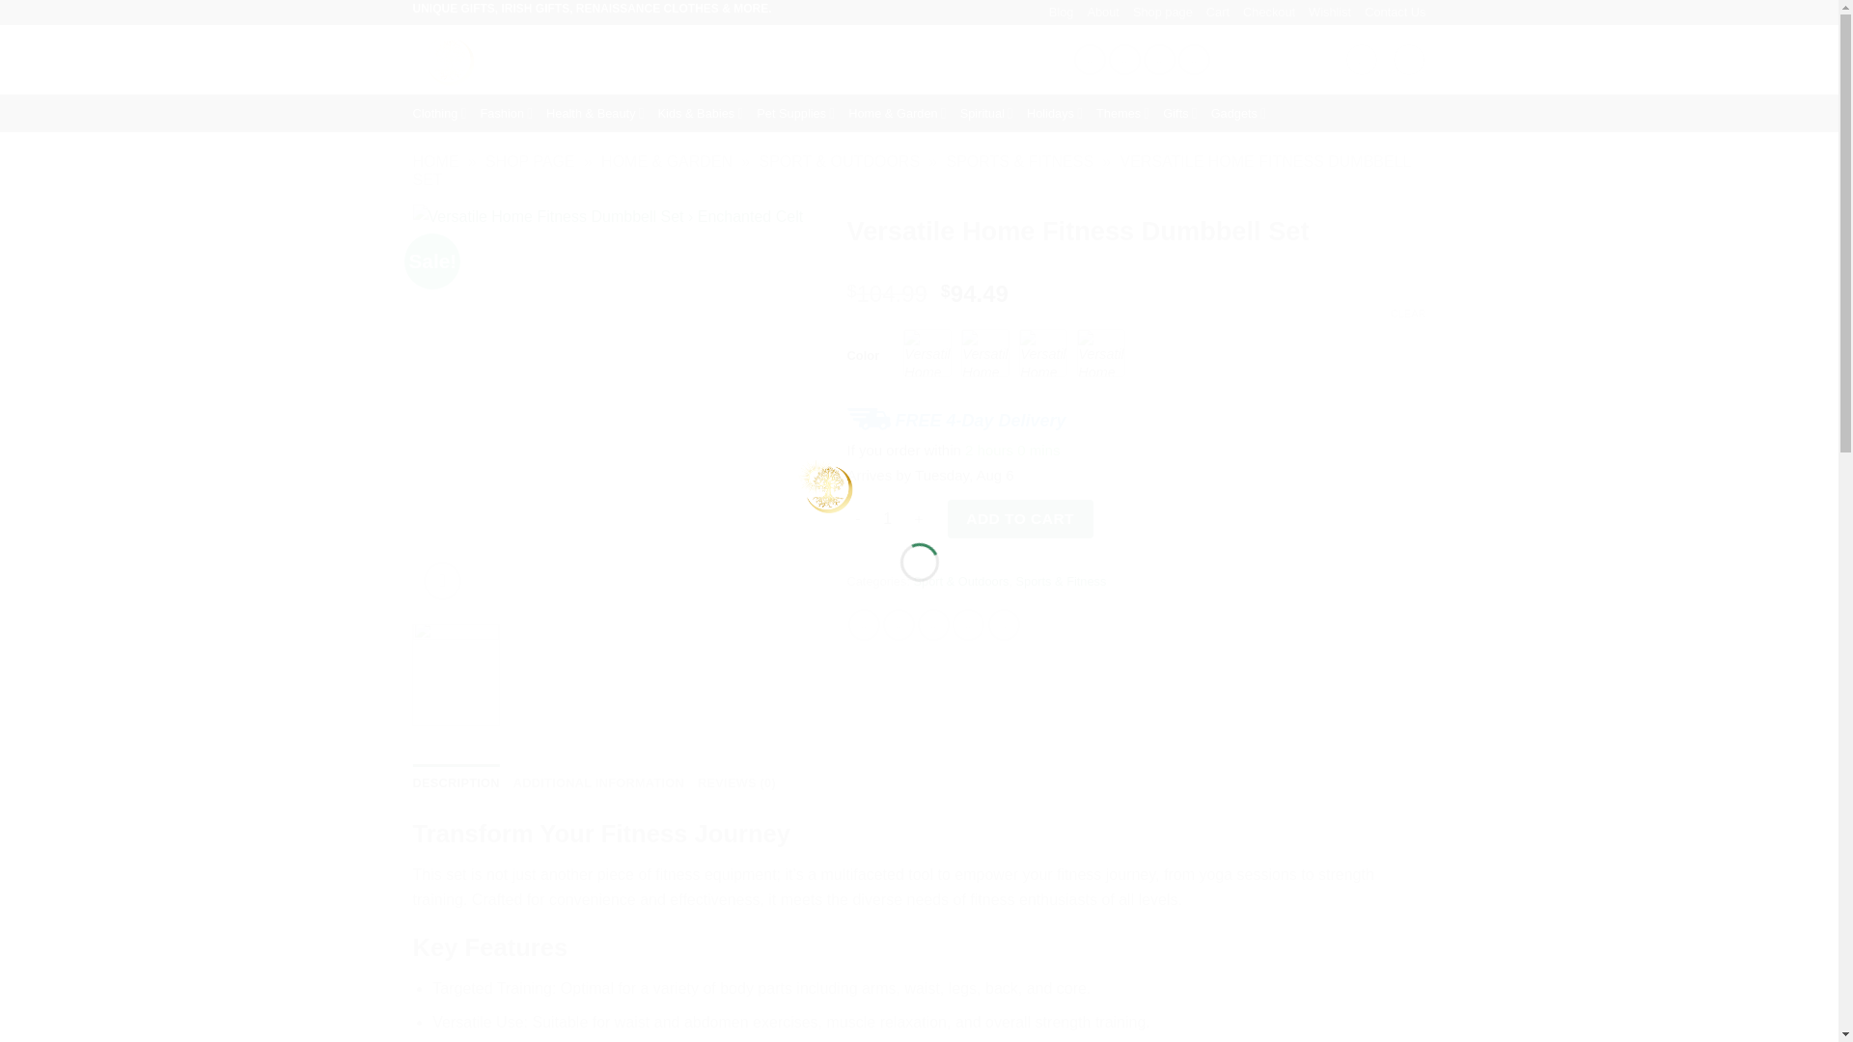 The width and height of the screenshot is (1853, 1042). Describe the element at coordinates (1158, 60) in the screenshot. I see `Follow on TikTok` at that location.